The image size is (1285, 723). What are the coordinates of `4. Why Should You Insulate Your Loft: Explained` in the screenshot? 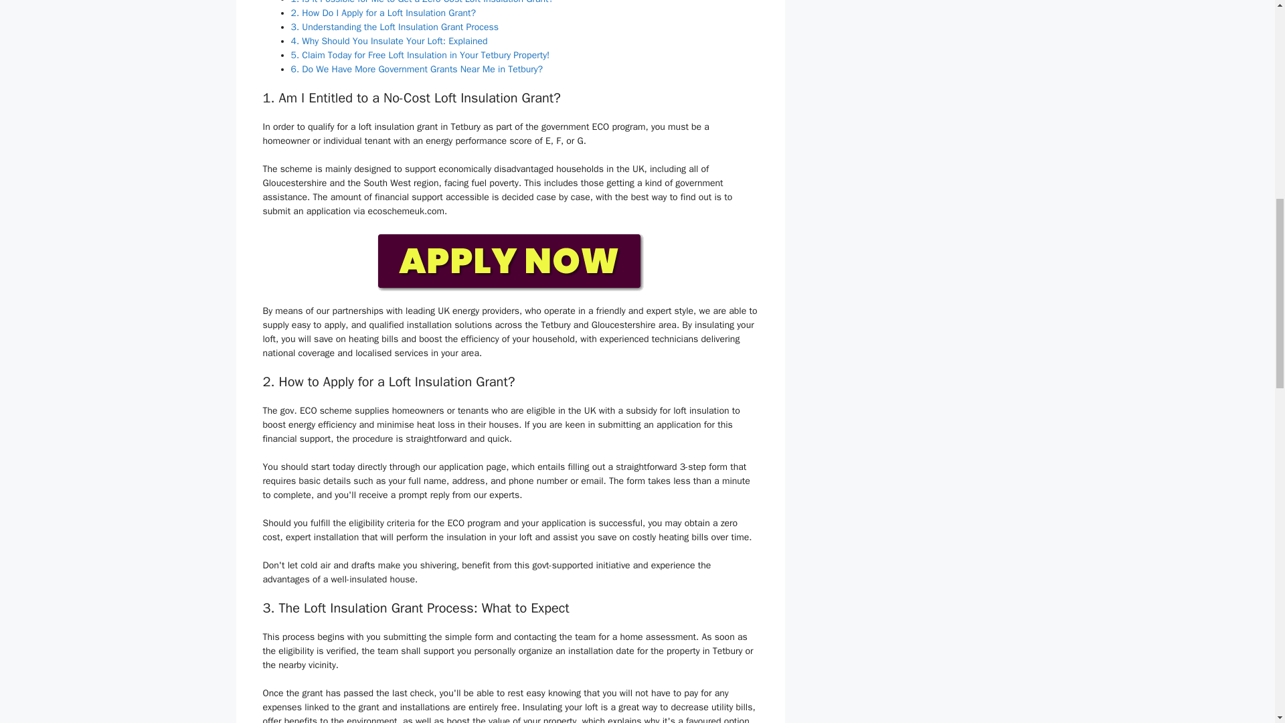 It's located at (388, 41).